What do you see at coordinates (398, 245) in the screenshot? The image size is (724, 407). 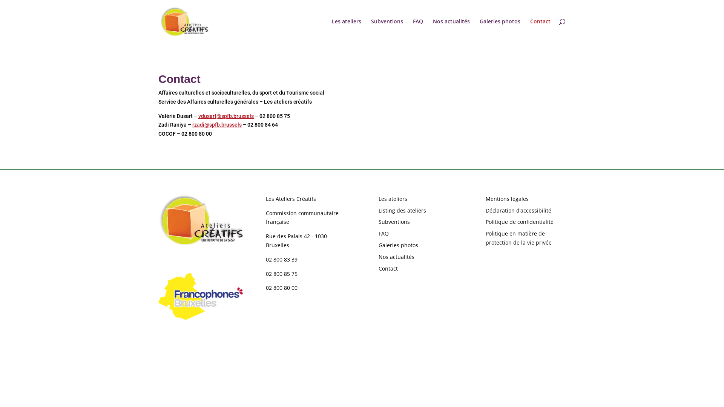 I see `Galeries photos` at bounding box center [398, 245].